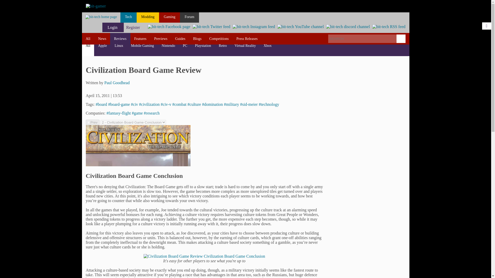  I want to click on Playstation, so click(203, 45).